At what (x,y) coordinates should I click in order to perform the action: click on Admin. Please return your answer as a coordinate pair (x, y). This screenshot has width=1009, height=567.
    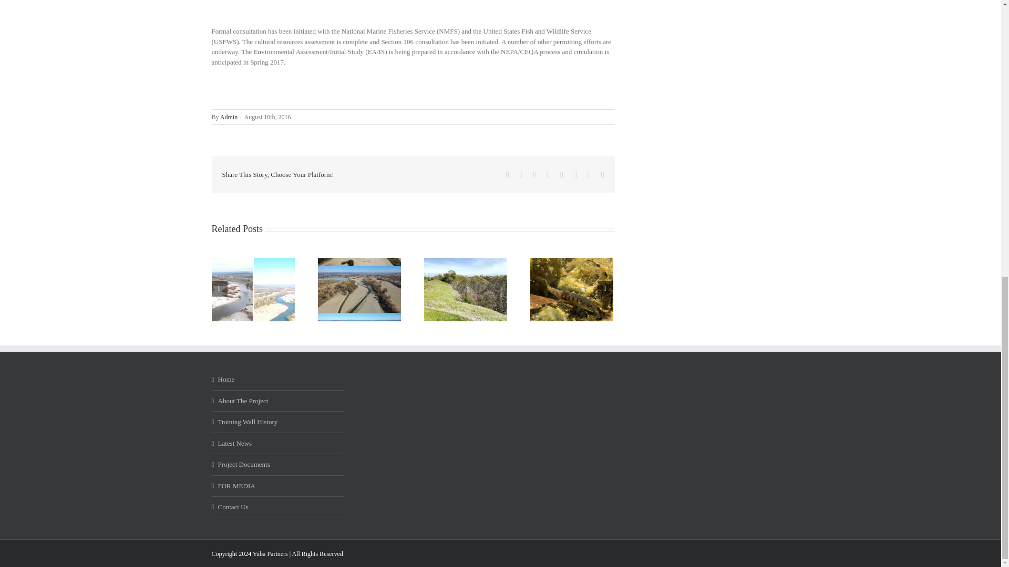
    Looking at the image, I should click on (228, 117).